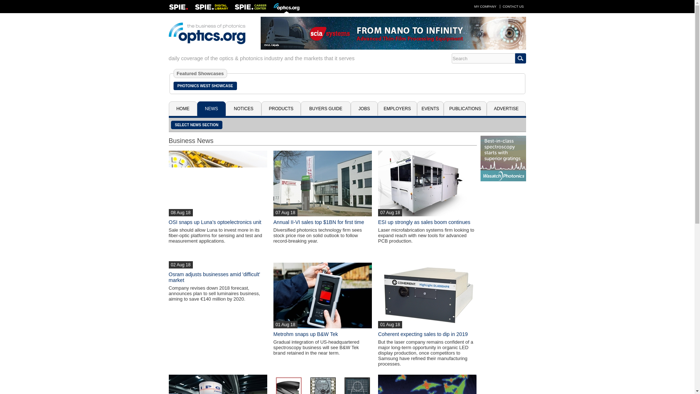 Image resolution: width=700 pixels, height=394 pixels. I want to click on Search, so click(483, 58).